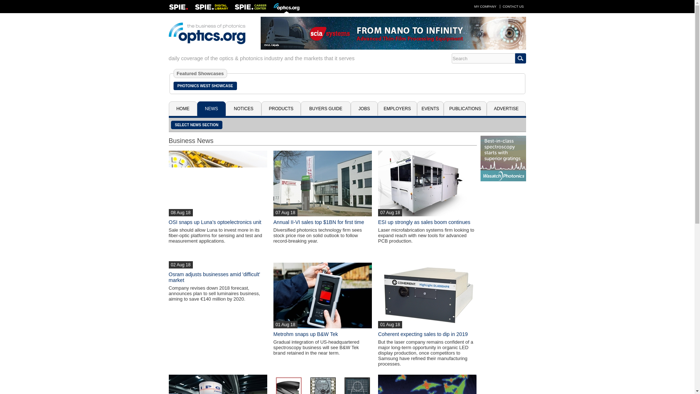 Image resolution: width=700 pixels, height=394 pixels. I want to click on Search, so click(483, 58).